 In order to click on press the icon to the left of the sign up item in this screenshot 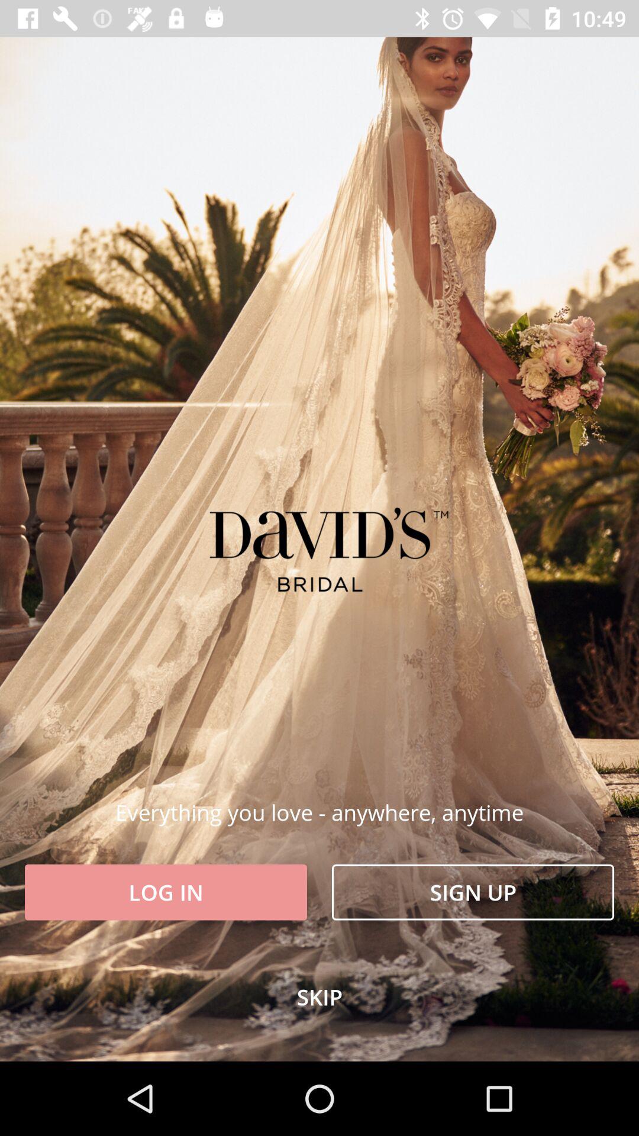, I will do `click(166, 892)`.